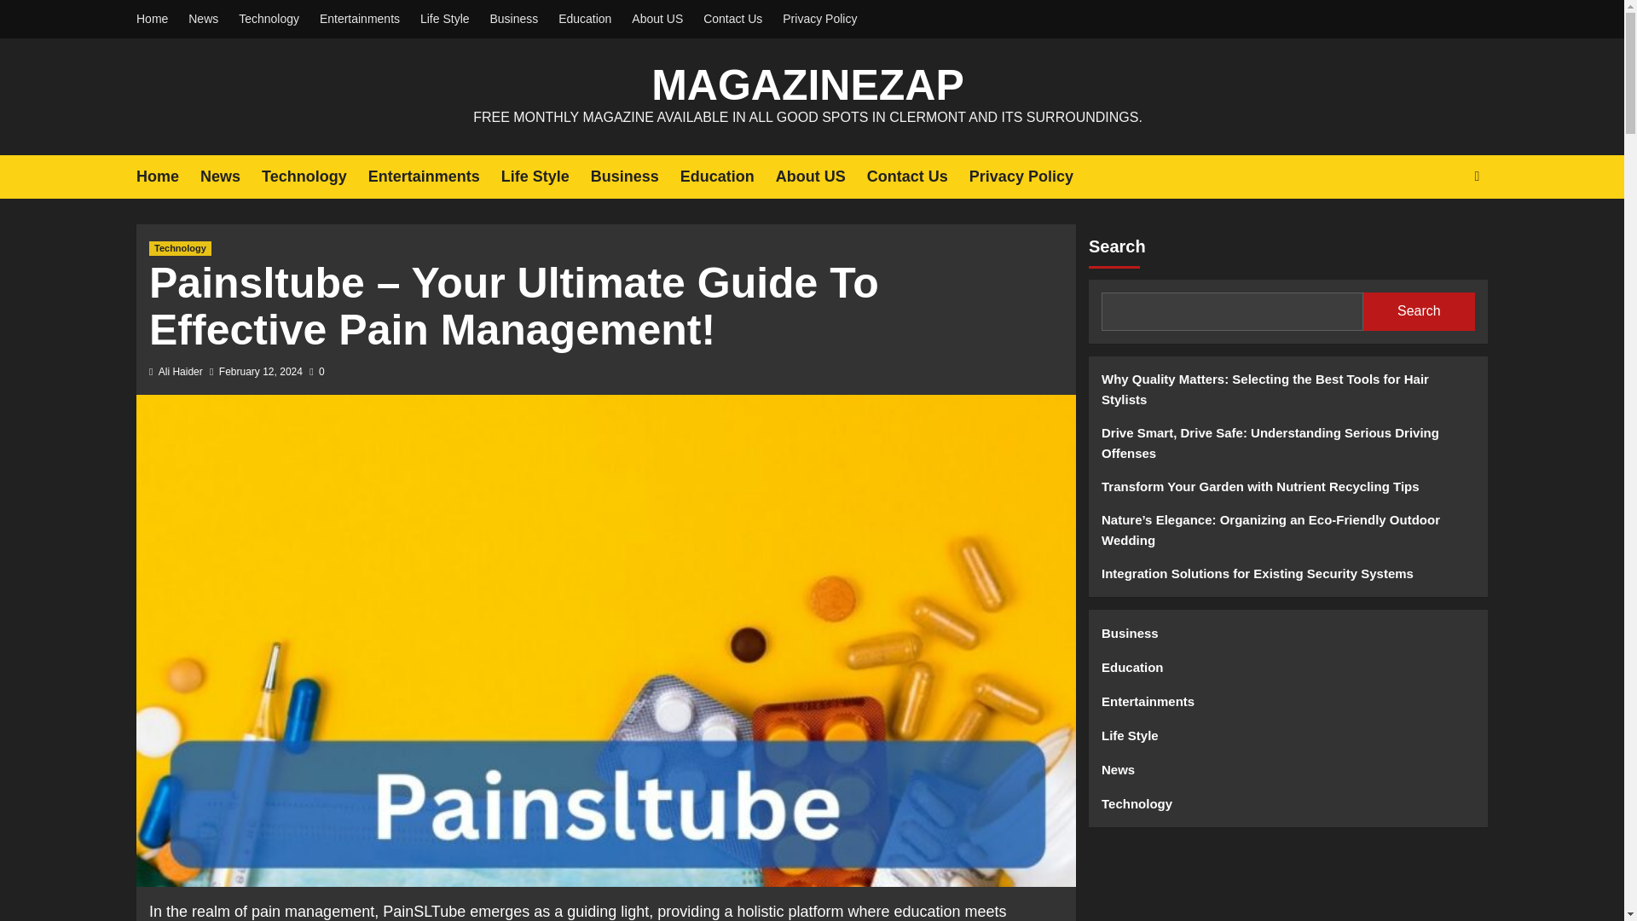  I want to click on News, so click(230, 177).